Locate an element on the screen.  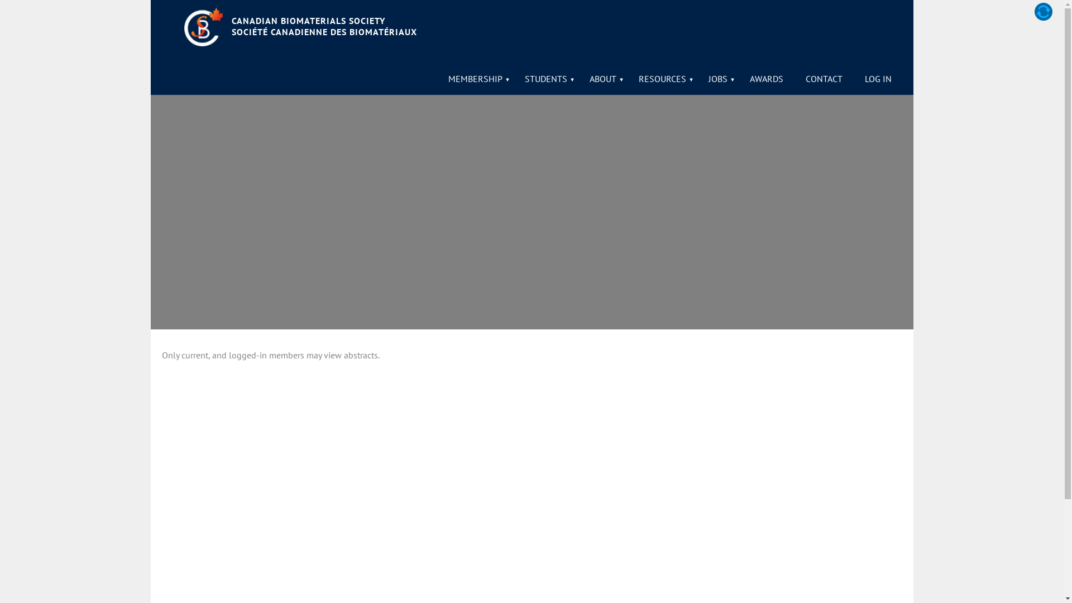
RESOURCES is located at coordinates (662, 79).